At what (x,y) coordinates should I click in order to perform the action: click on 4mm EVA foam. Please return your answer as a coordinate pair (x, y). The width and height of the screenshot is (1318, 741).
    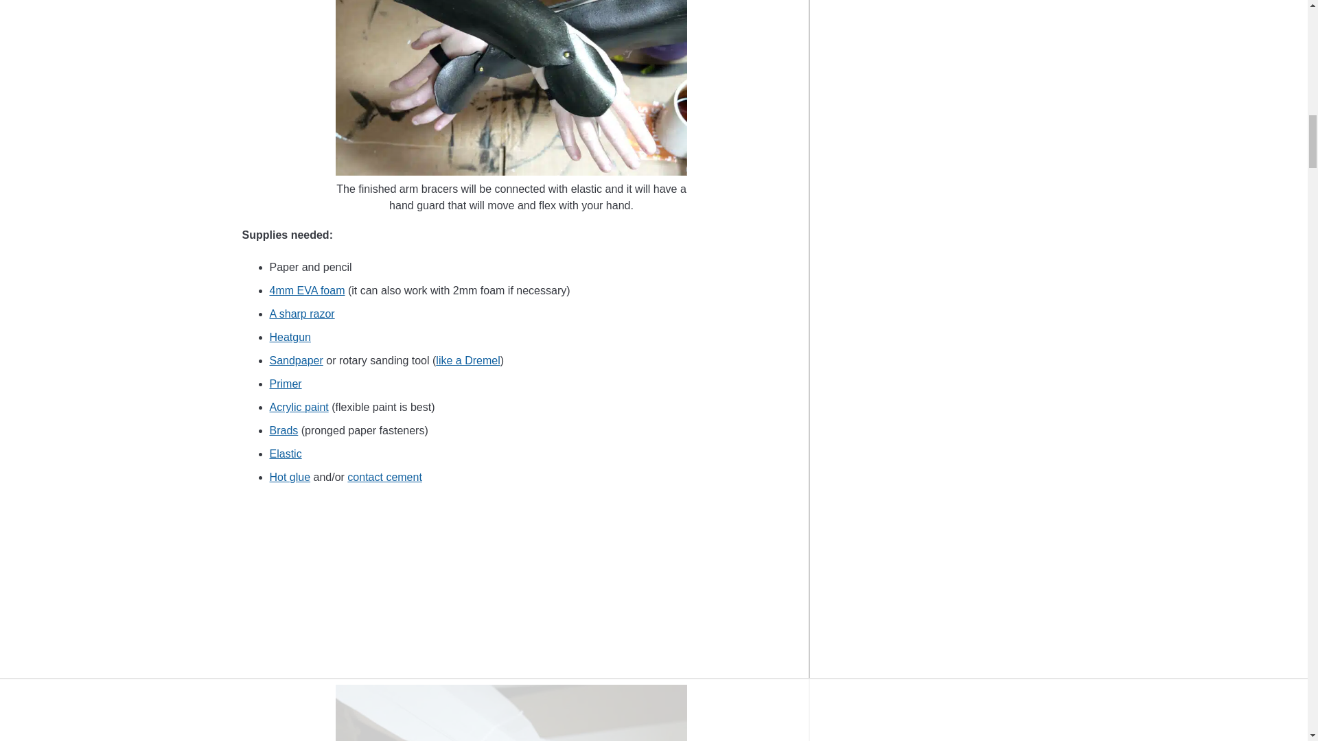
    Looking at the image, I should click on (306, 290).